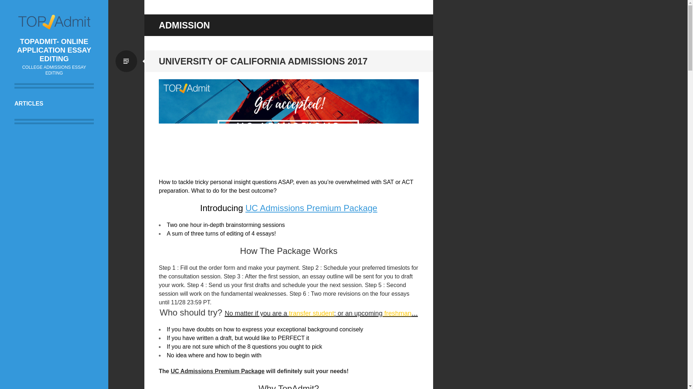 The image size is (693, 389). I want to click on ARTICLES, so click(54, 103).